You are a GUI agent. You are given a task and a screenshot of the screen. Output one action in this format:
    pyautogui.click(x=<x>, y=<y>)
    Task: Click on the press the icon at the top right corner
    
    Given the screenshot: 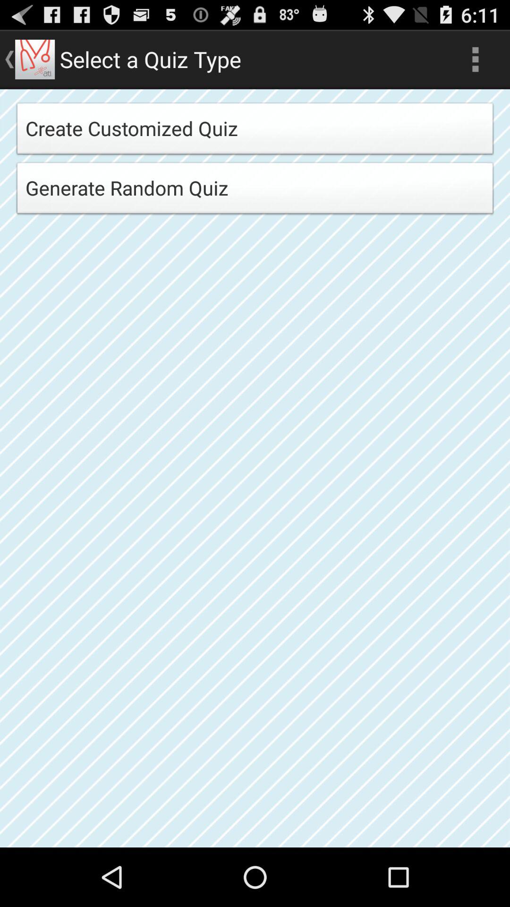 What is the action you would take?
    pyautogui.click(x=475, y=60)
    